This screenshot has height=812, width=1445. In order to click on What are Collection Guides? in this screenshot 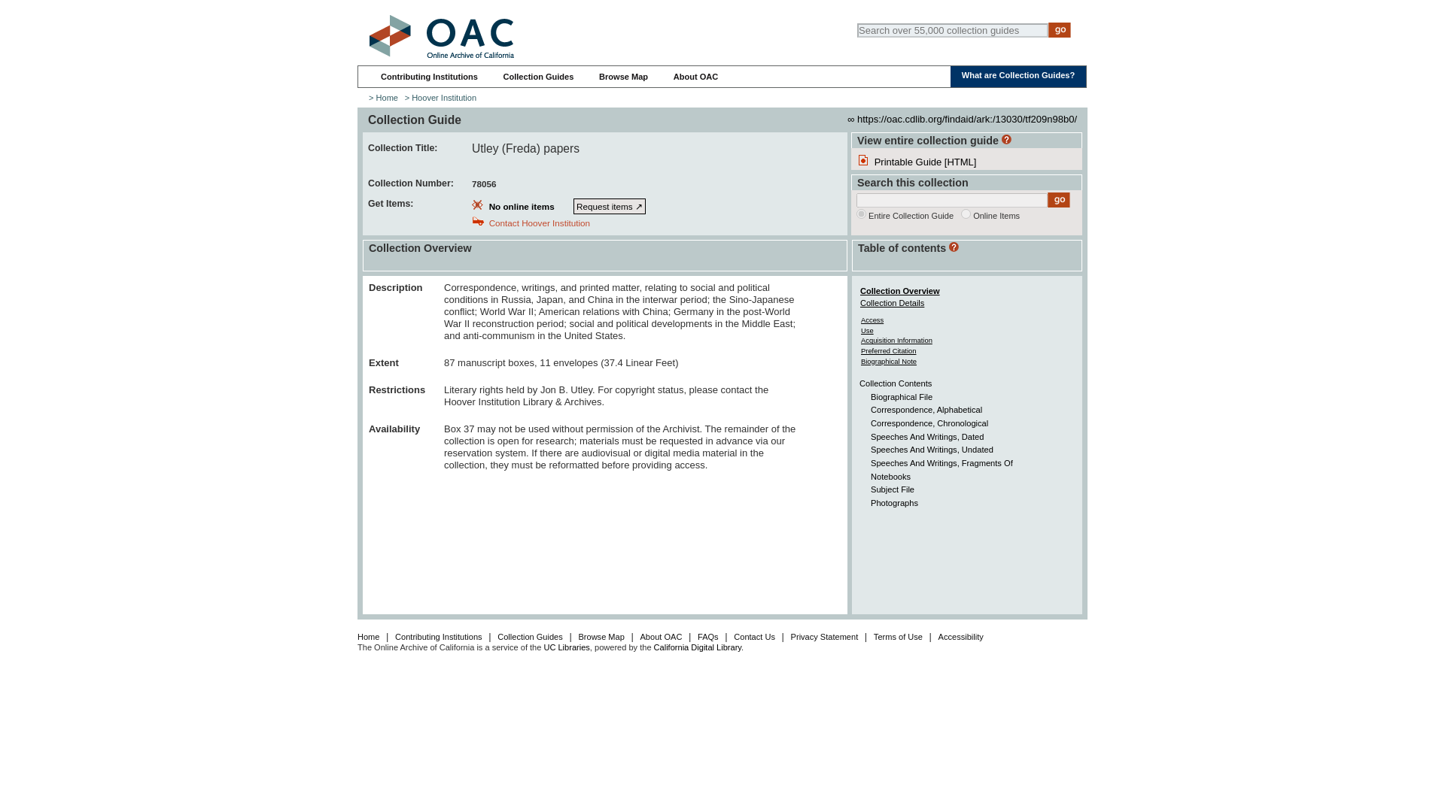, I will do `click(1018, 74)`.